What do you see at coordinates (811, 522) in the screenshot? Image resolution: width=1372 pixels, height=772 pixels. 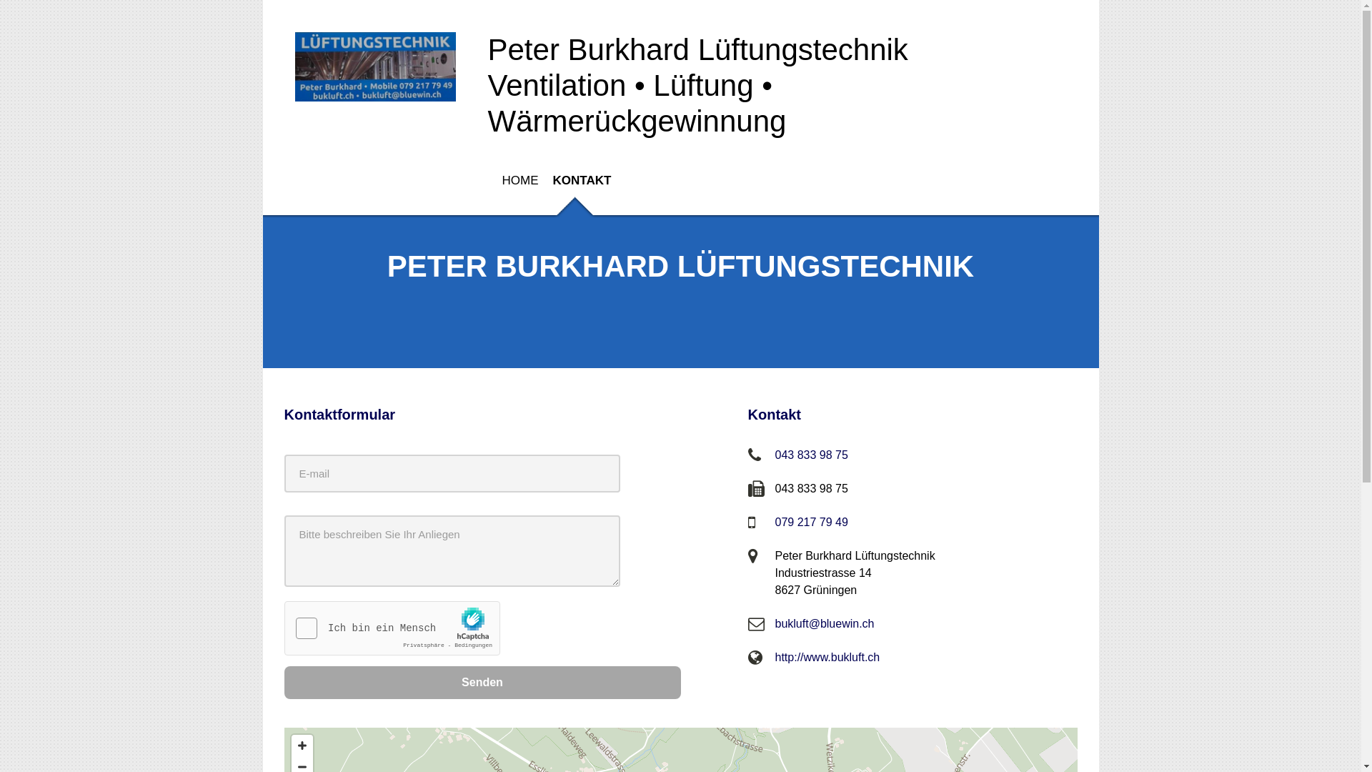 I see `079 217 79 49` at bounding box center [811, 522].